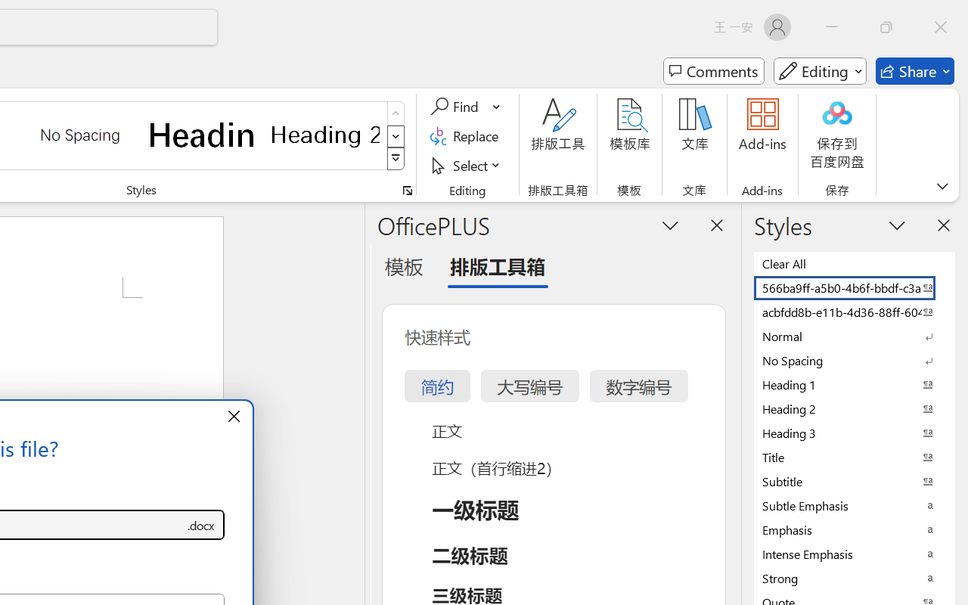 The width and height of the screenshot is (968, 605). What do you see at coordinates (855, 336) in the screenshot?
I see `Normal` at bounding box center [855, 336].